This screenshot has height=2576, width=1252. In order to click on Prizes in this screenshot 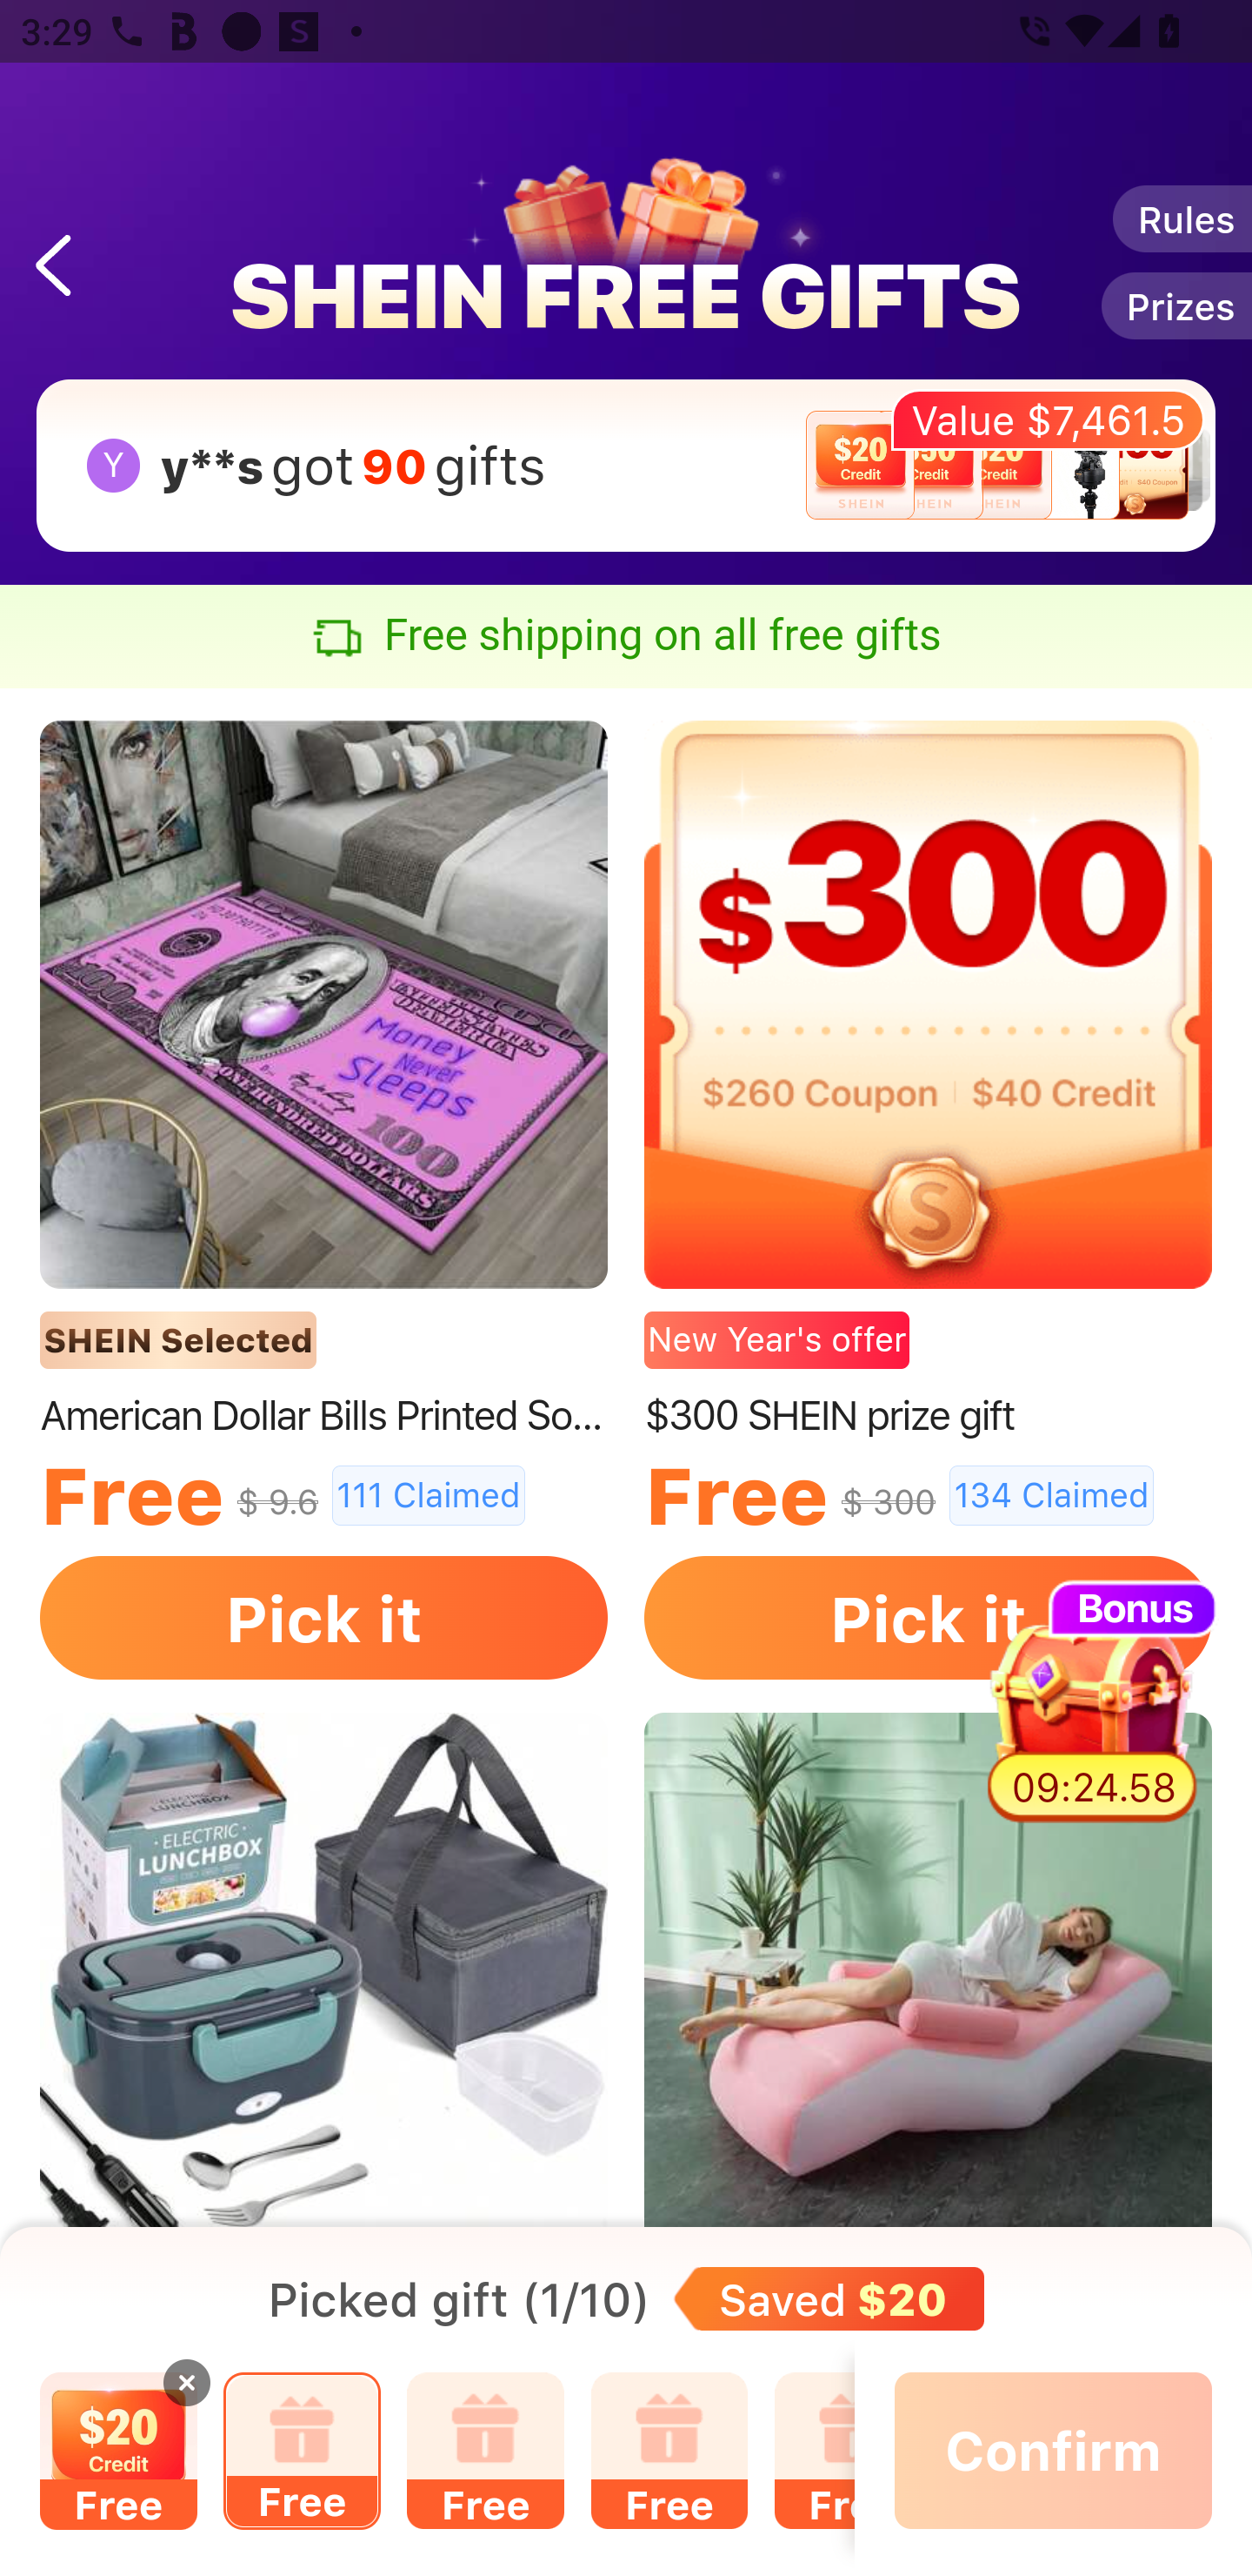, I will do `click(1175, 305)`.